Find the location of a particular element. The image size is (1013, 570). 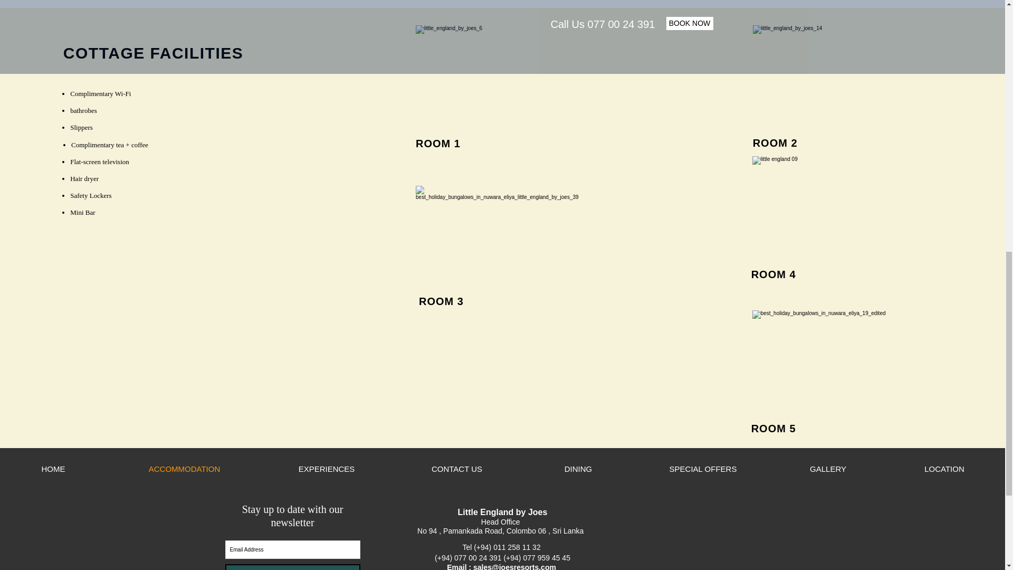

EXPERIENCES is located at coordinates (327, 469).